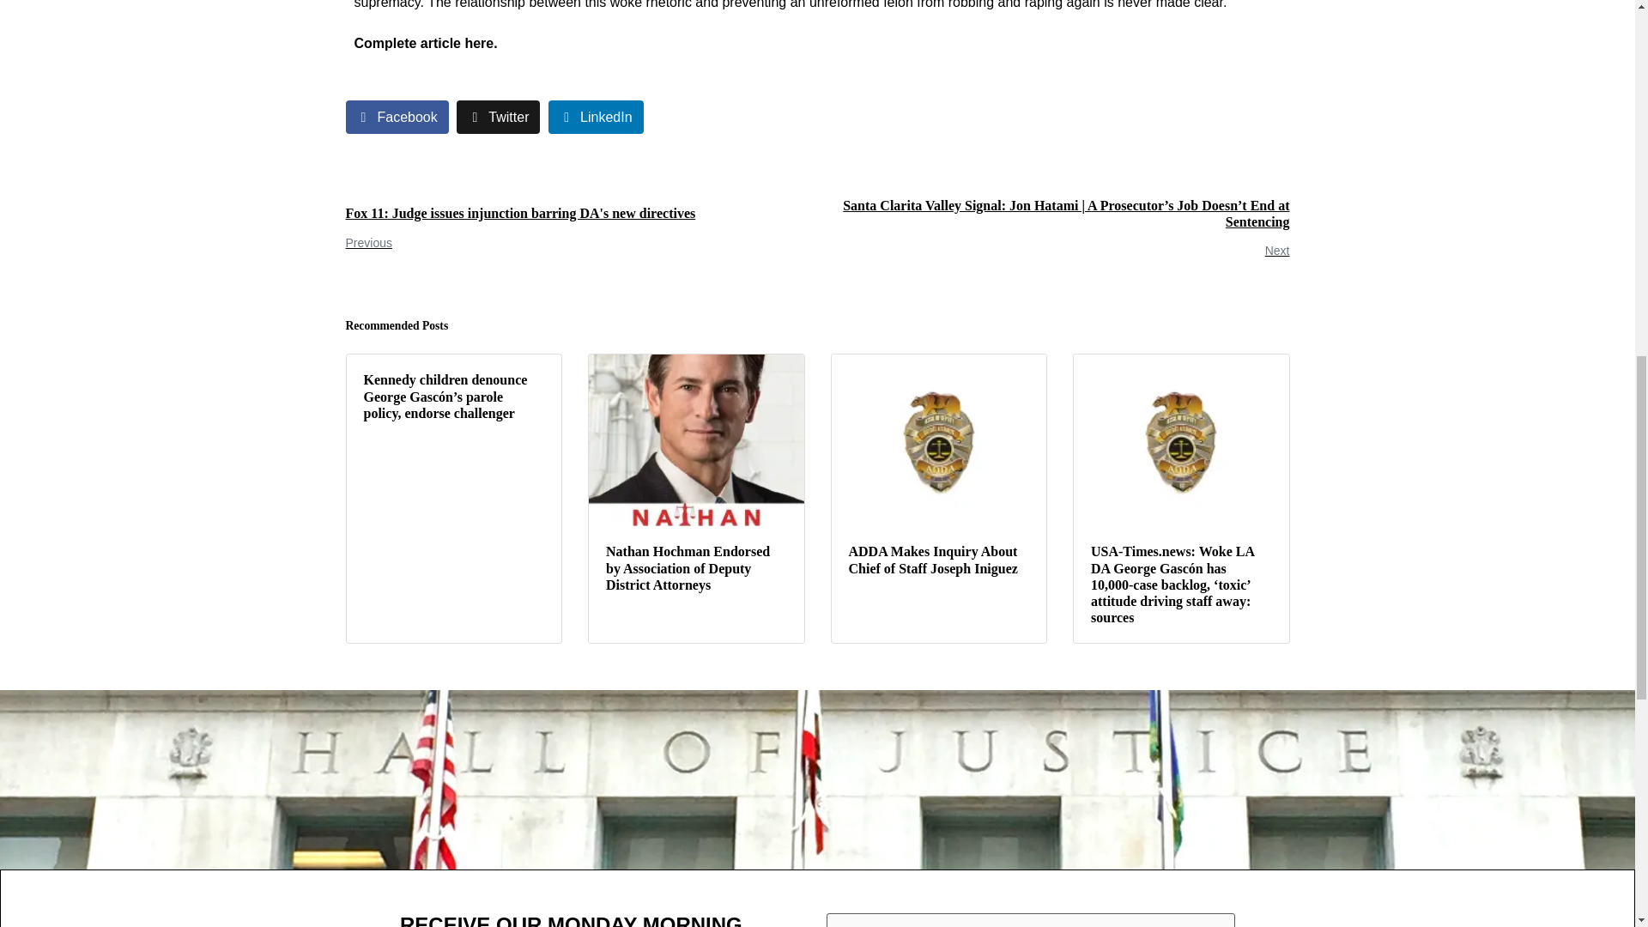  I want to click on Twitter, so click(498, 117).